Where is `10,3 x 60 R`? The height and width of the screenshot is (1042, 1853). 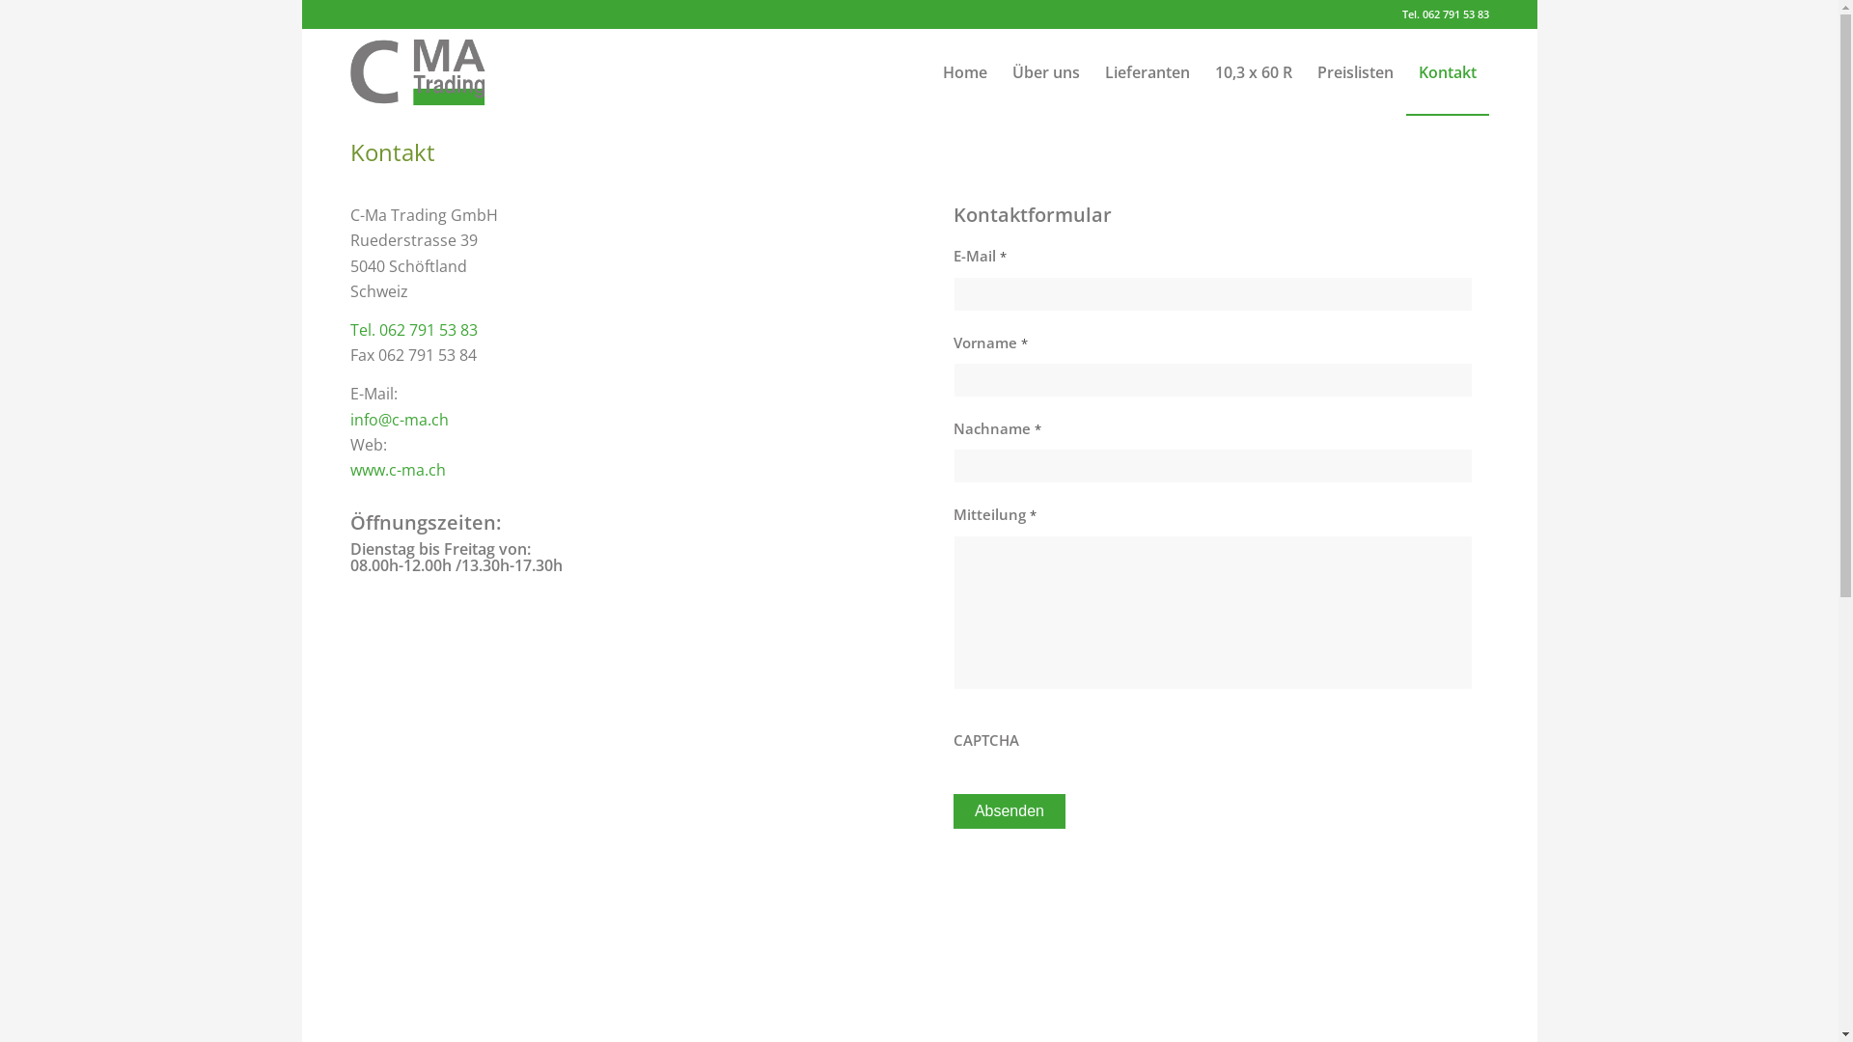
10,3 x 60 R is located at coordinates (1254, 72).